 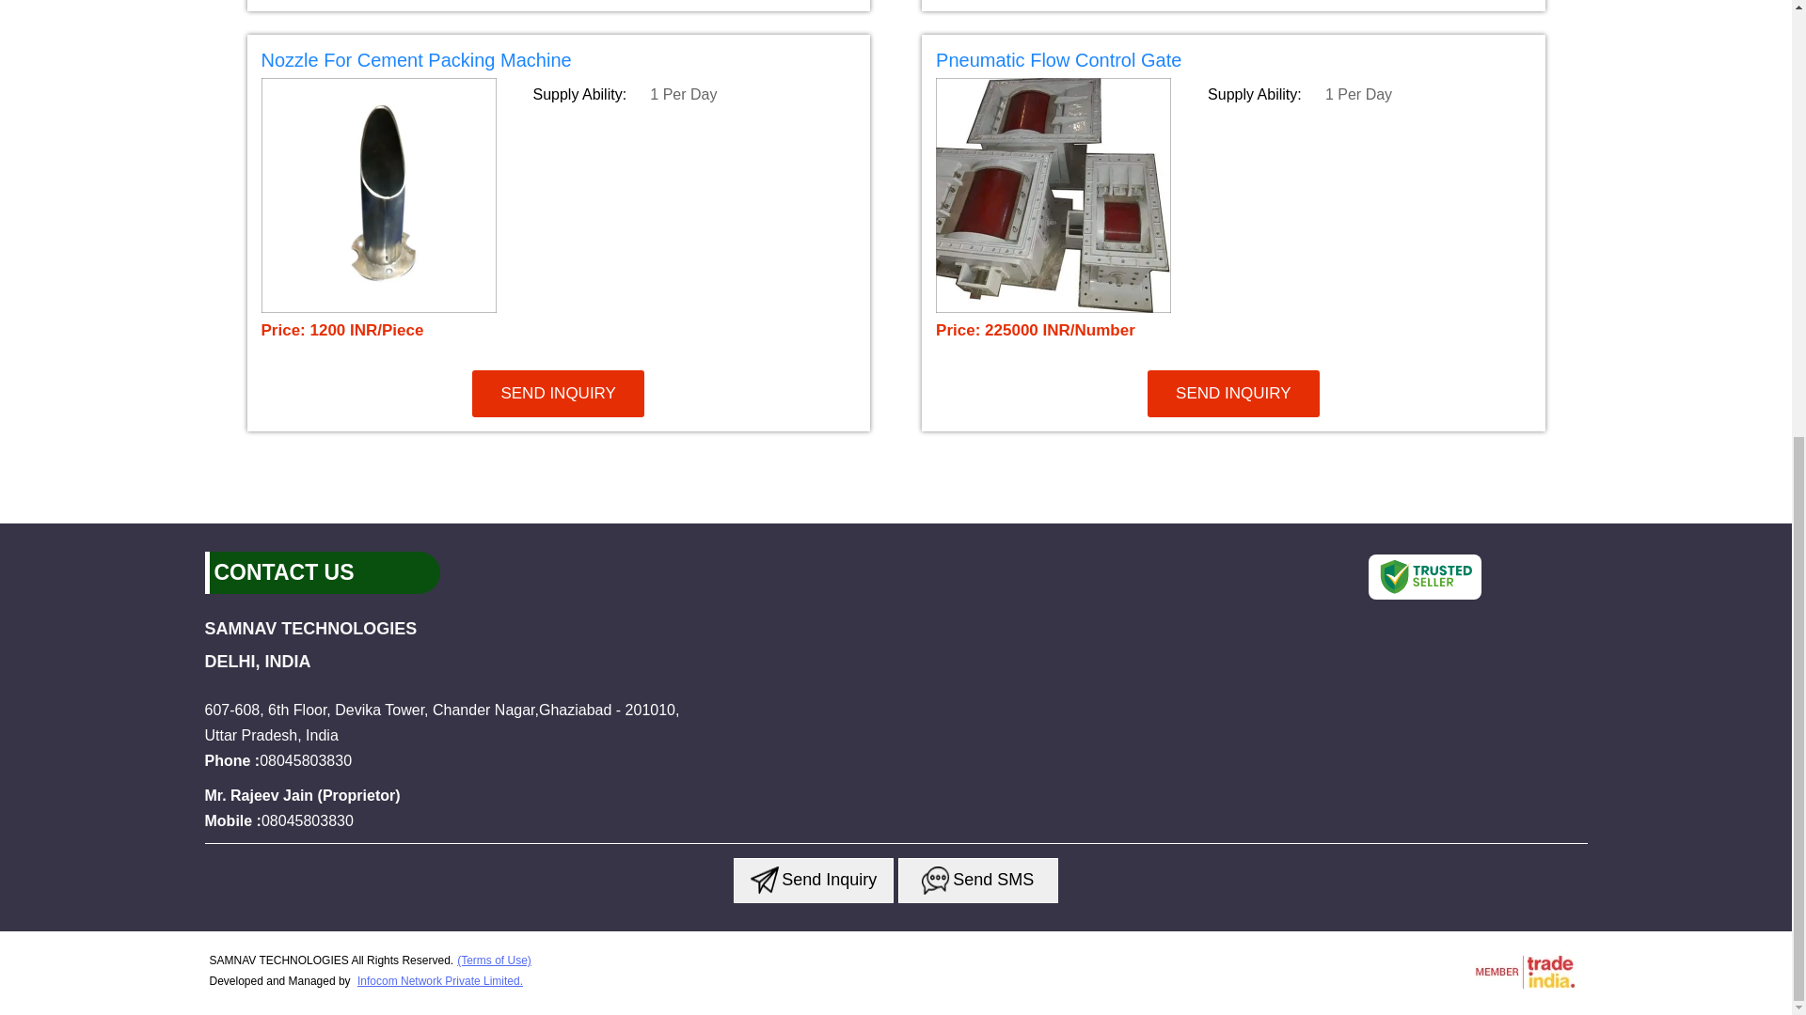 I want to click on Supply Ability: 1 Per Day, so click(x=693, y=94).